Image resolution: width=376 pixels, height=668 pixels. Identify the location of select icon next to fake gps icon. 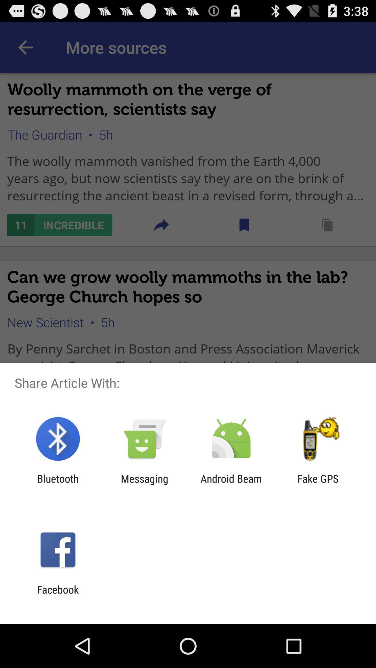
(231, 485).